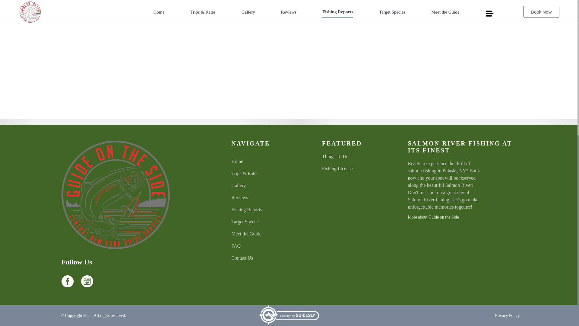 The height and width of the screenshot is (326, 579). I want to click on Meet the Guide, so click(268, 234).